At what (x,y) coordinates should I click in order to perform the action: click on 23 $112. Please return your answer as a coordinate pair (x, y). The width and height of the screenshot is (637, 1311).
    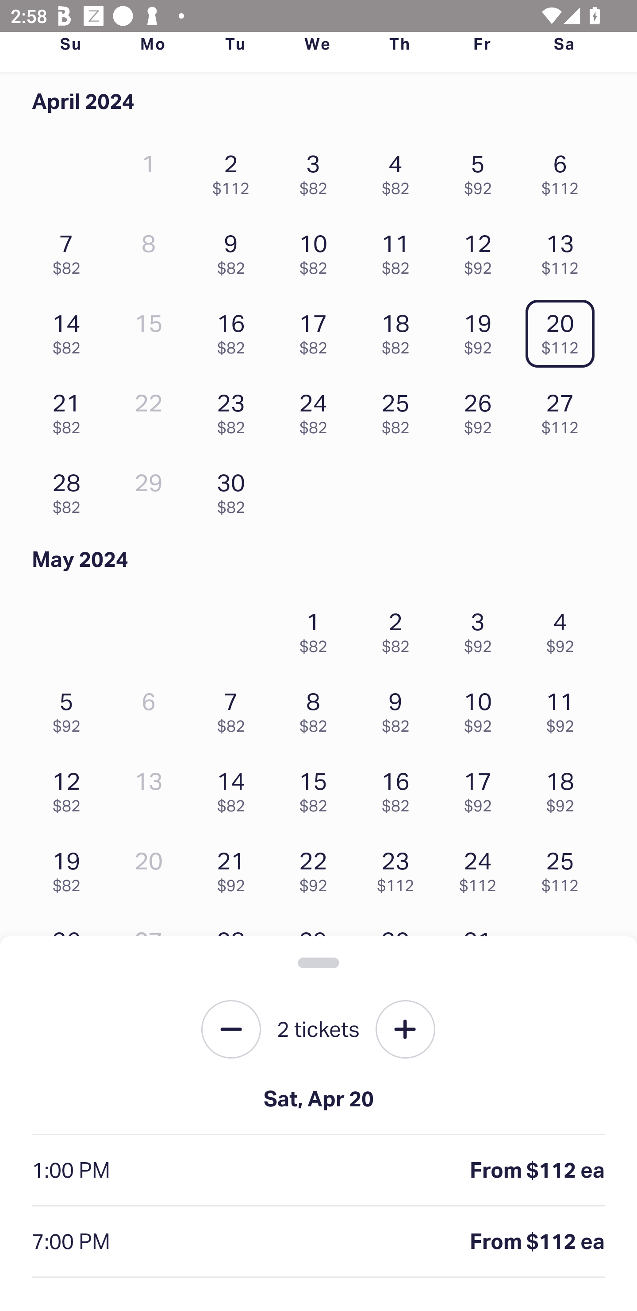
    Looking at the image, I should click on (399, 868).